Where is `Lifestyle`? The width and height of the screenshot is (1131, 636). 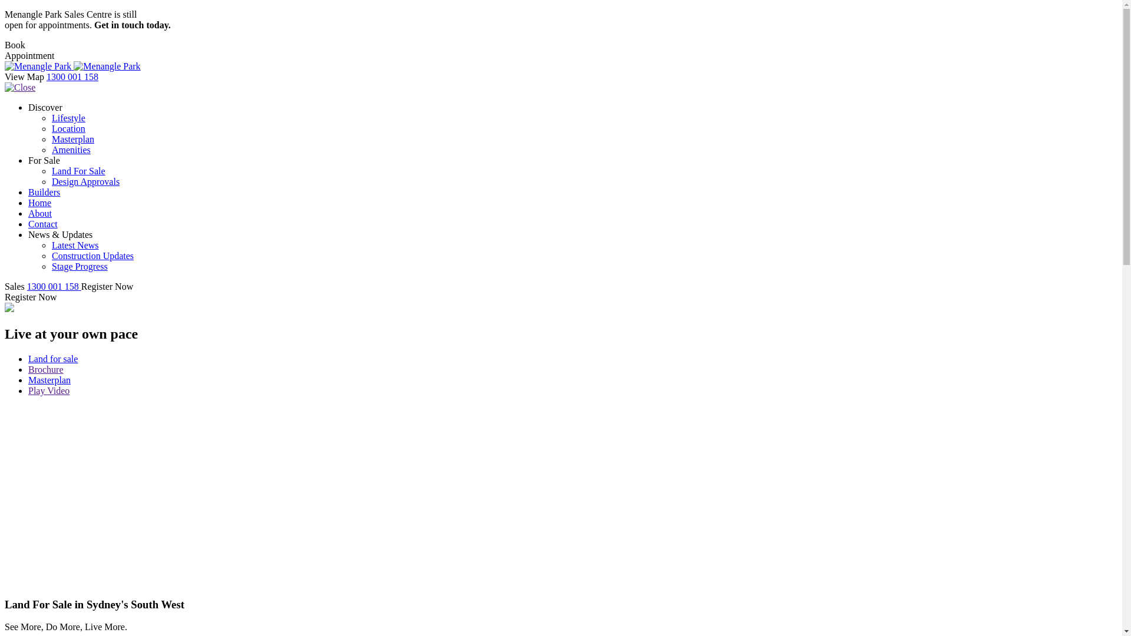
Lifestyle is located at coordinates (68, 118).